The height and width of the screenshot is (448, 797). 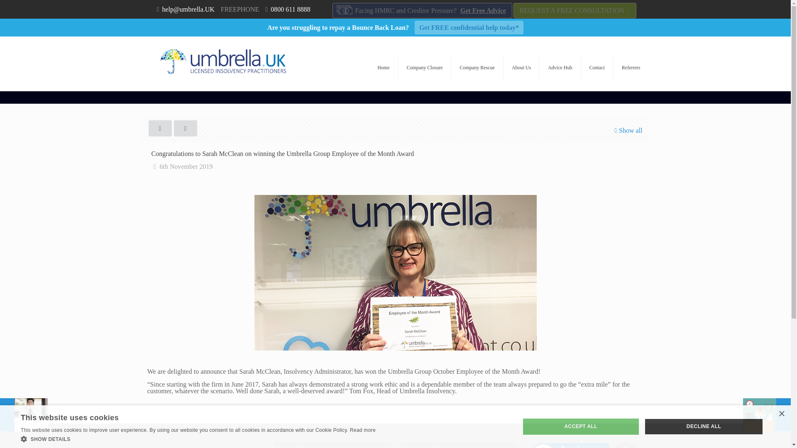 What do you see at coordinates (477, 67) in the screenshot?
I see `Company Rescue` at bounding box center [477, 67].